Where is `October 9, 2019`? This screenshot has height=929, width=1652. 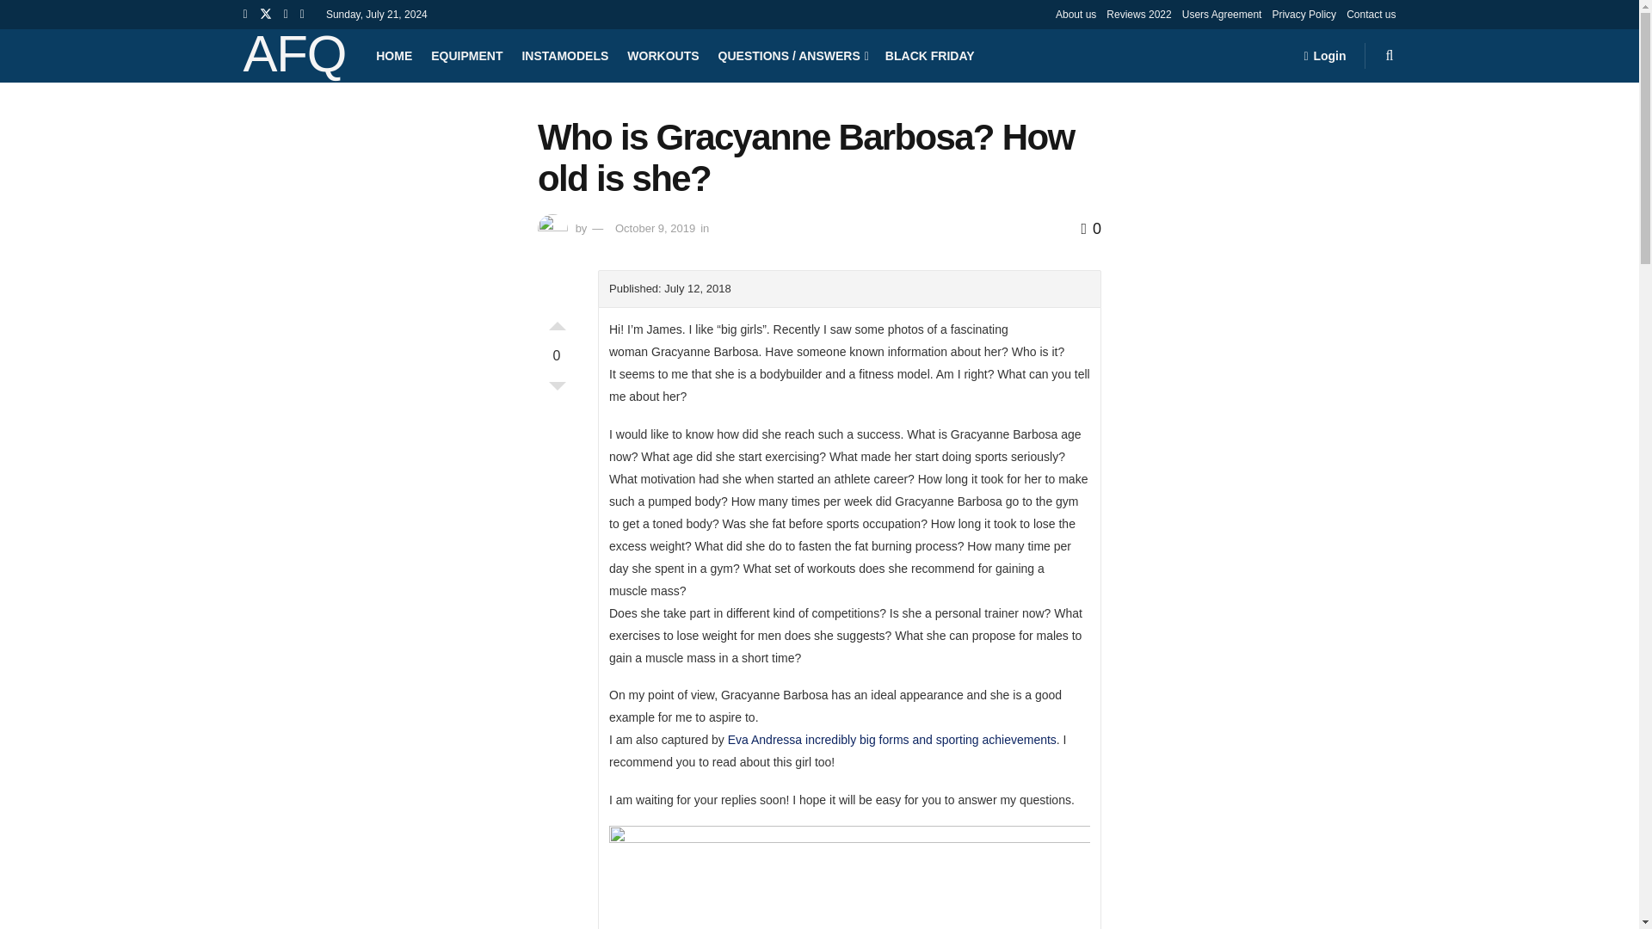 October 9, 2019 is located at coordinates (655, 229).